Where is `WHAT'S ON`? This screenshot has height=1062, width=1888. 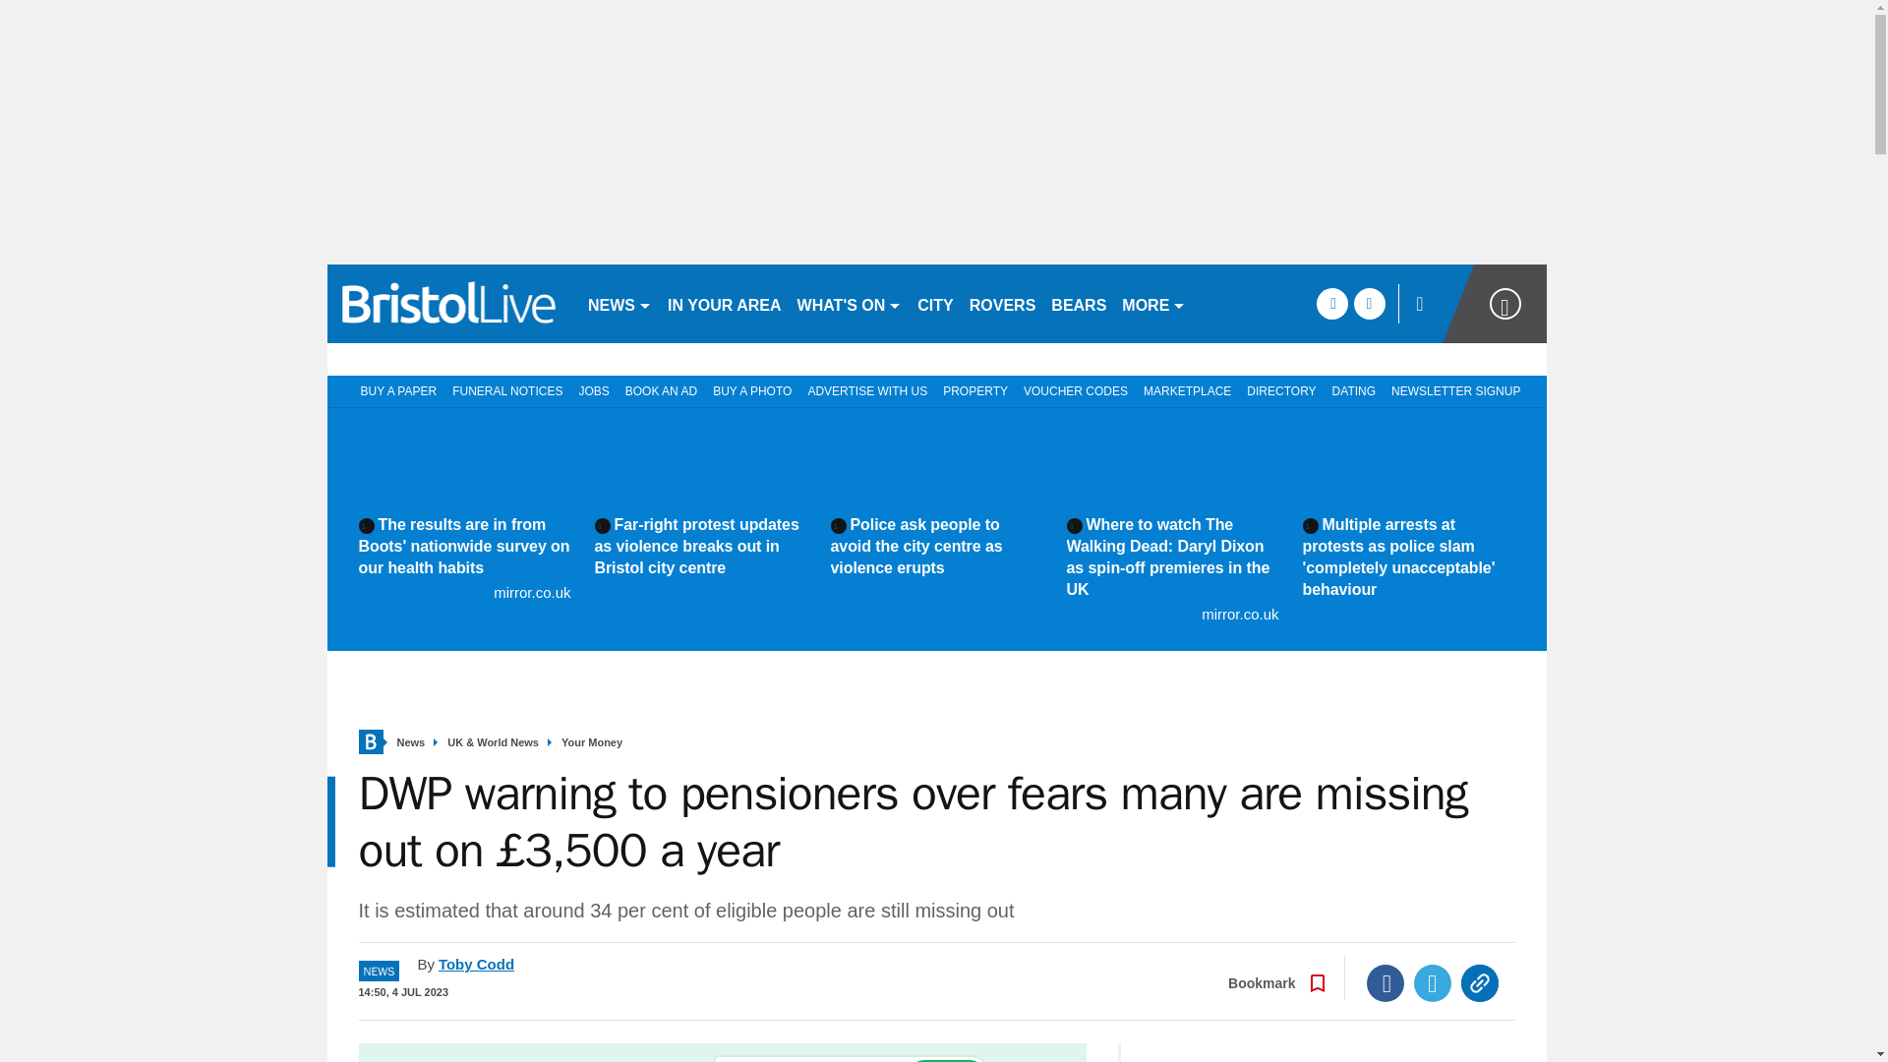 WHAT'S ON is located at coordinates (850, 303).